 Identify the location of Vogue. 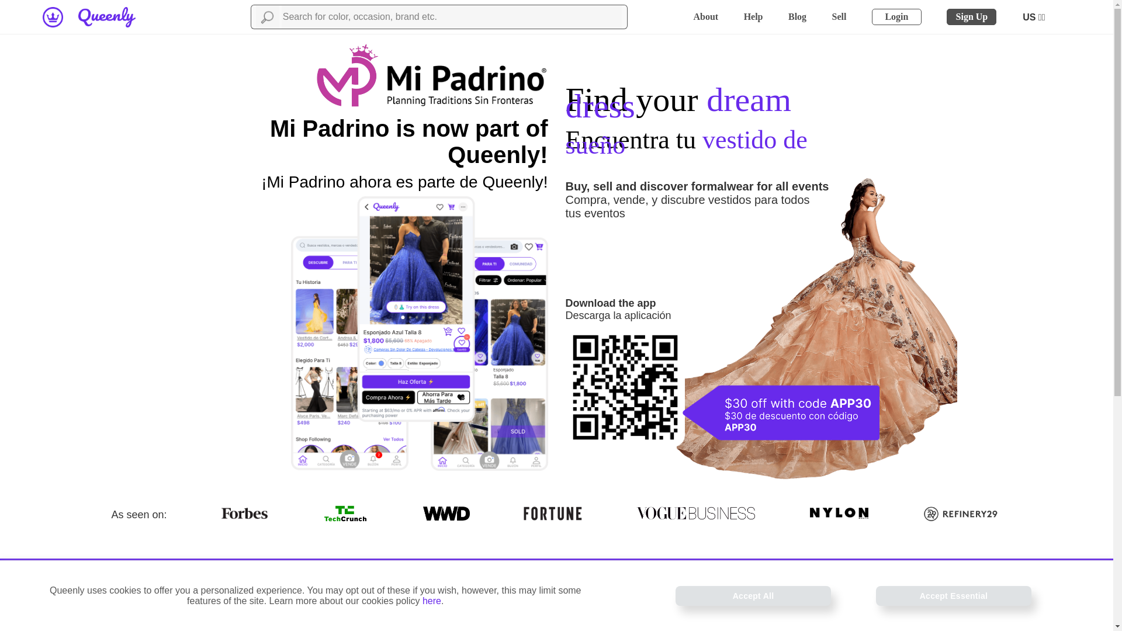
(695, 514).